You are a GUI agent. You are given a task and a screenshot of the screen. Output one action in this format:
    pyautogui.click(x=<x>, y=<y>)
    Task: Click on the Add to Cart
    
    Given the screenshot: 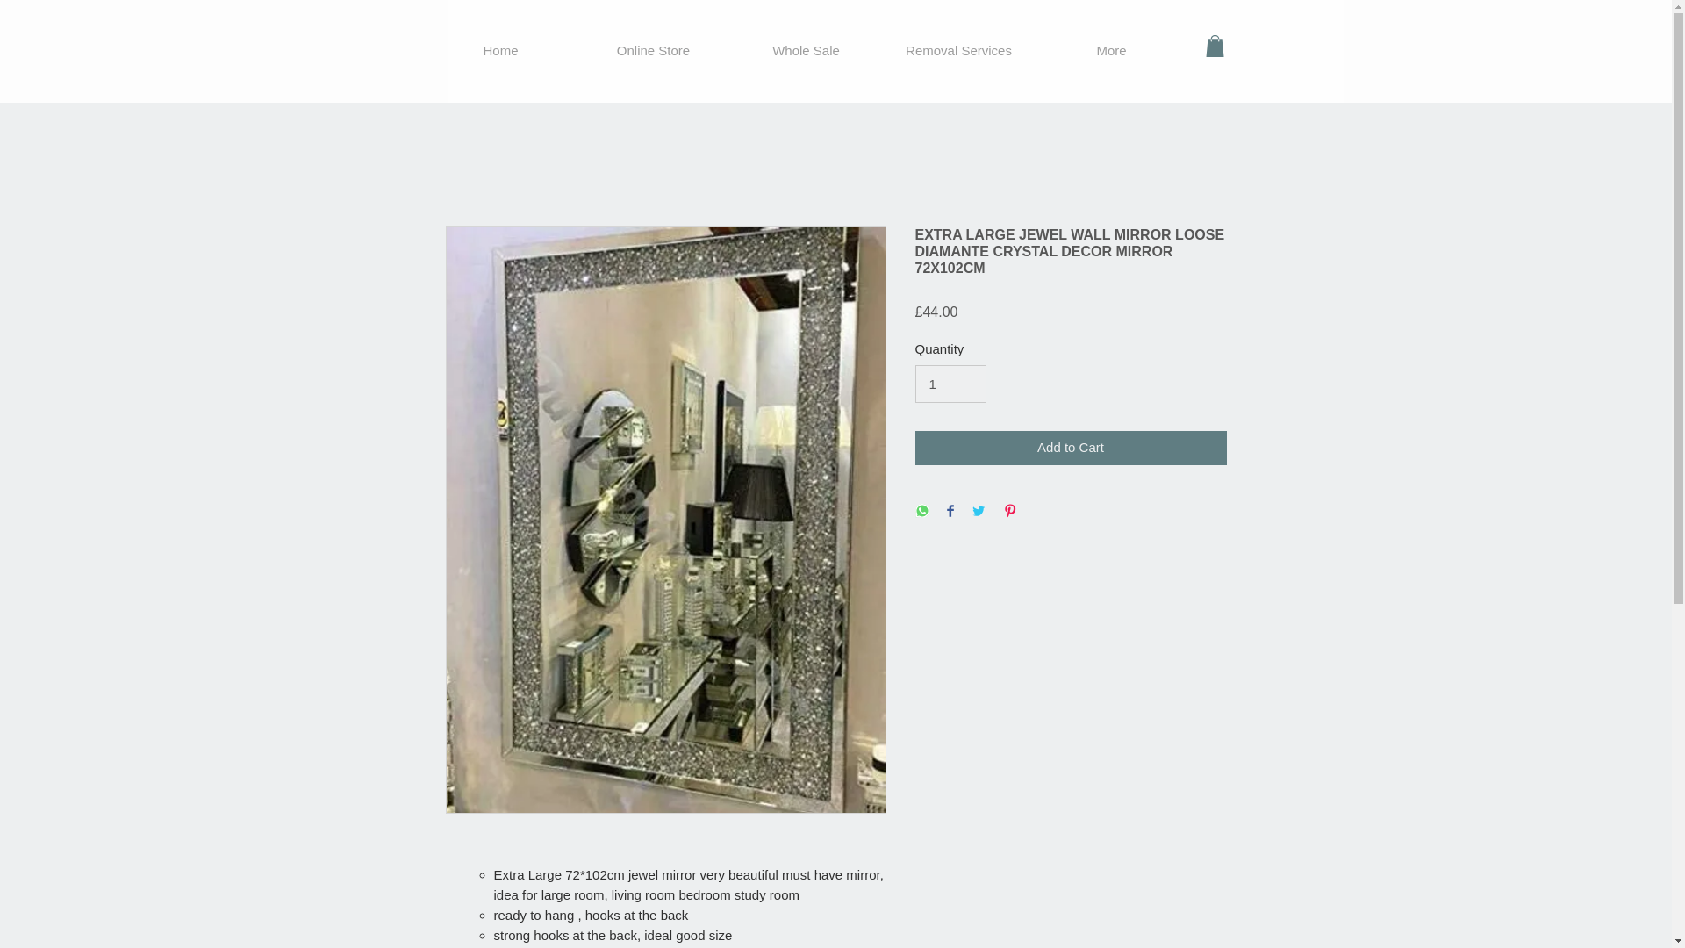 What is the action you would take?
    pyautogui.click(x=1071, y=448)
    